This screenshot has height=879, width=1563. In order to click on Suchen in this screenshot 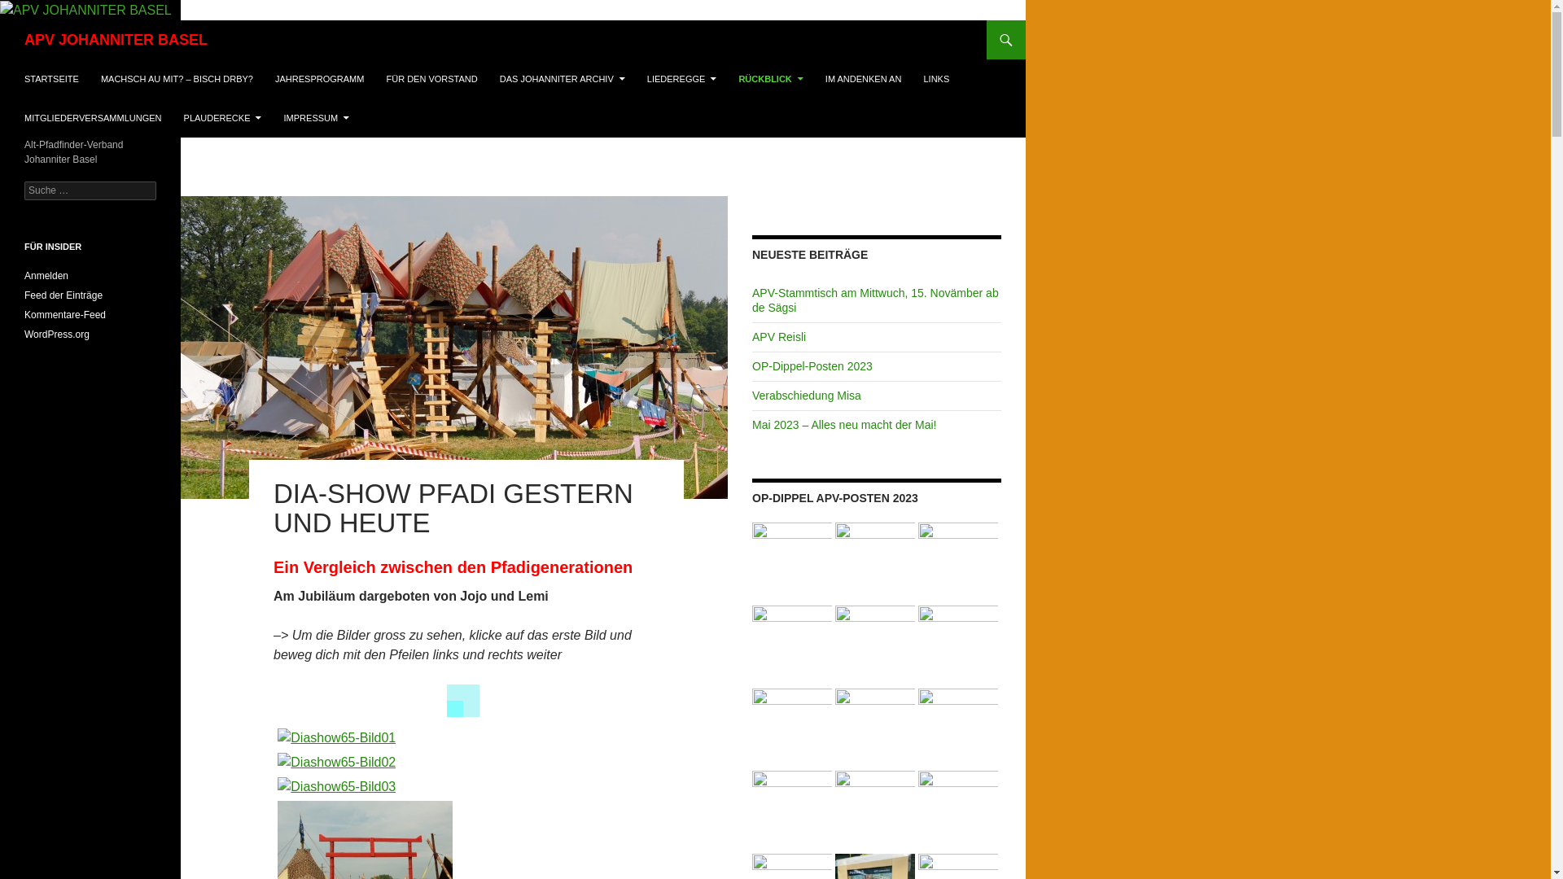, I will do `click(3, 20)`.